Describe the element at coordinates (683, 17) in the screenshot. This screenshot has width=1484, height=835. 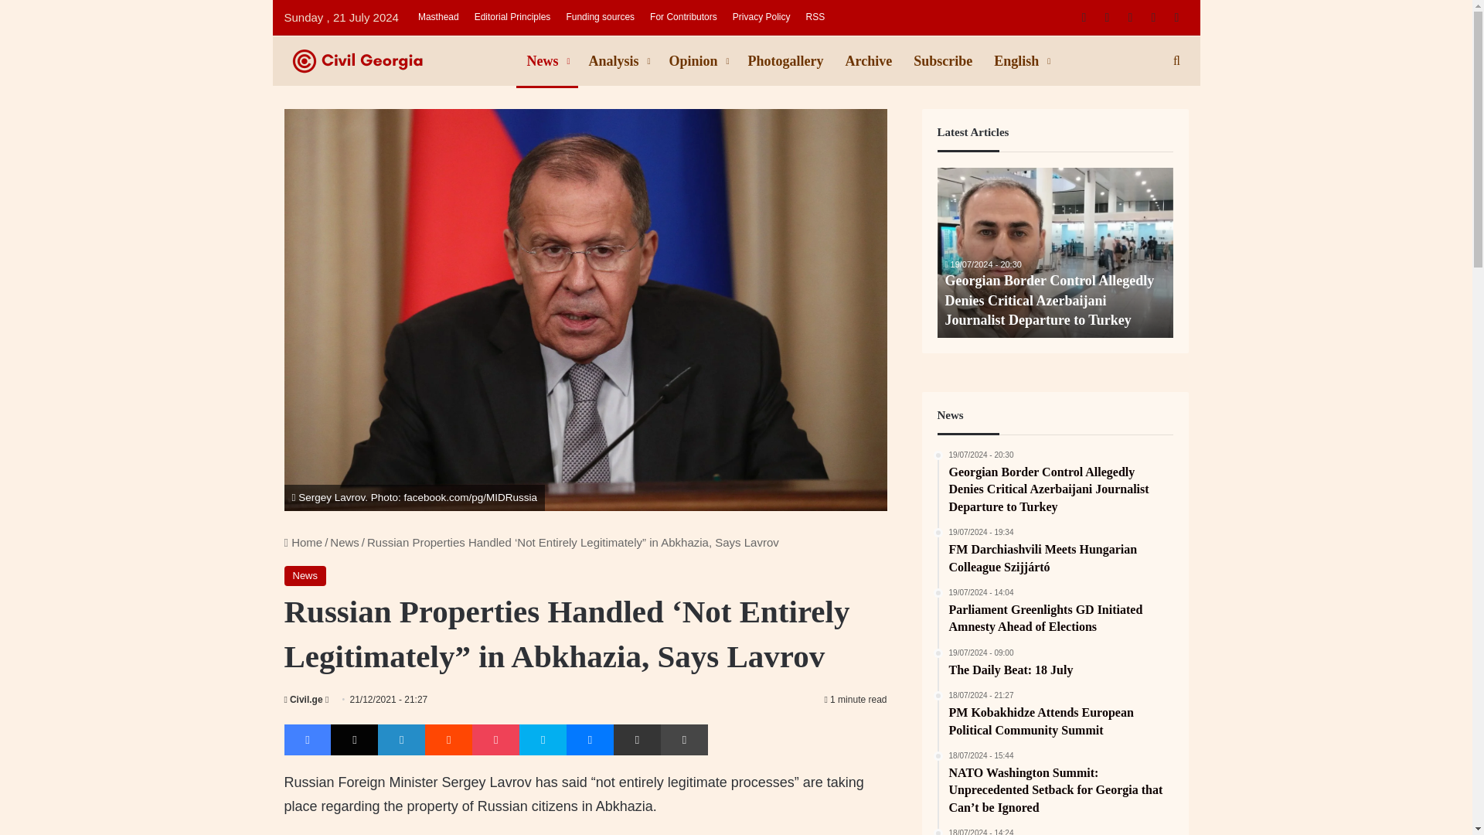
I see `For Contributors` at that location.